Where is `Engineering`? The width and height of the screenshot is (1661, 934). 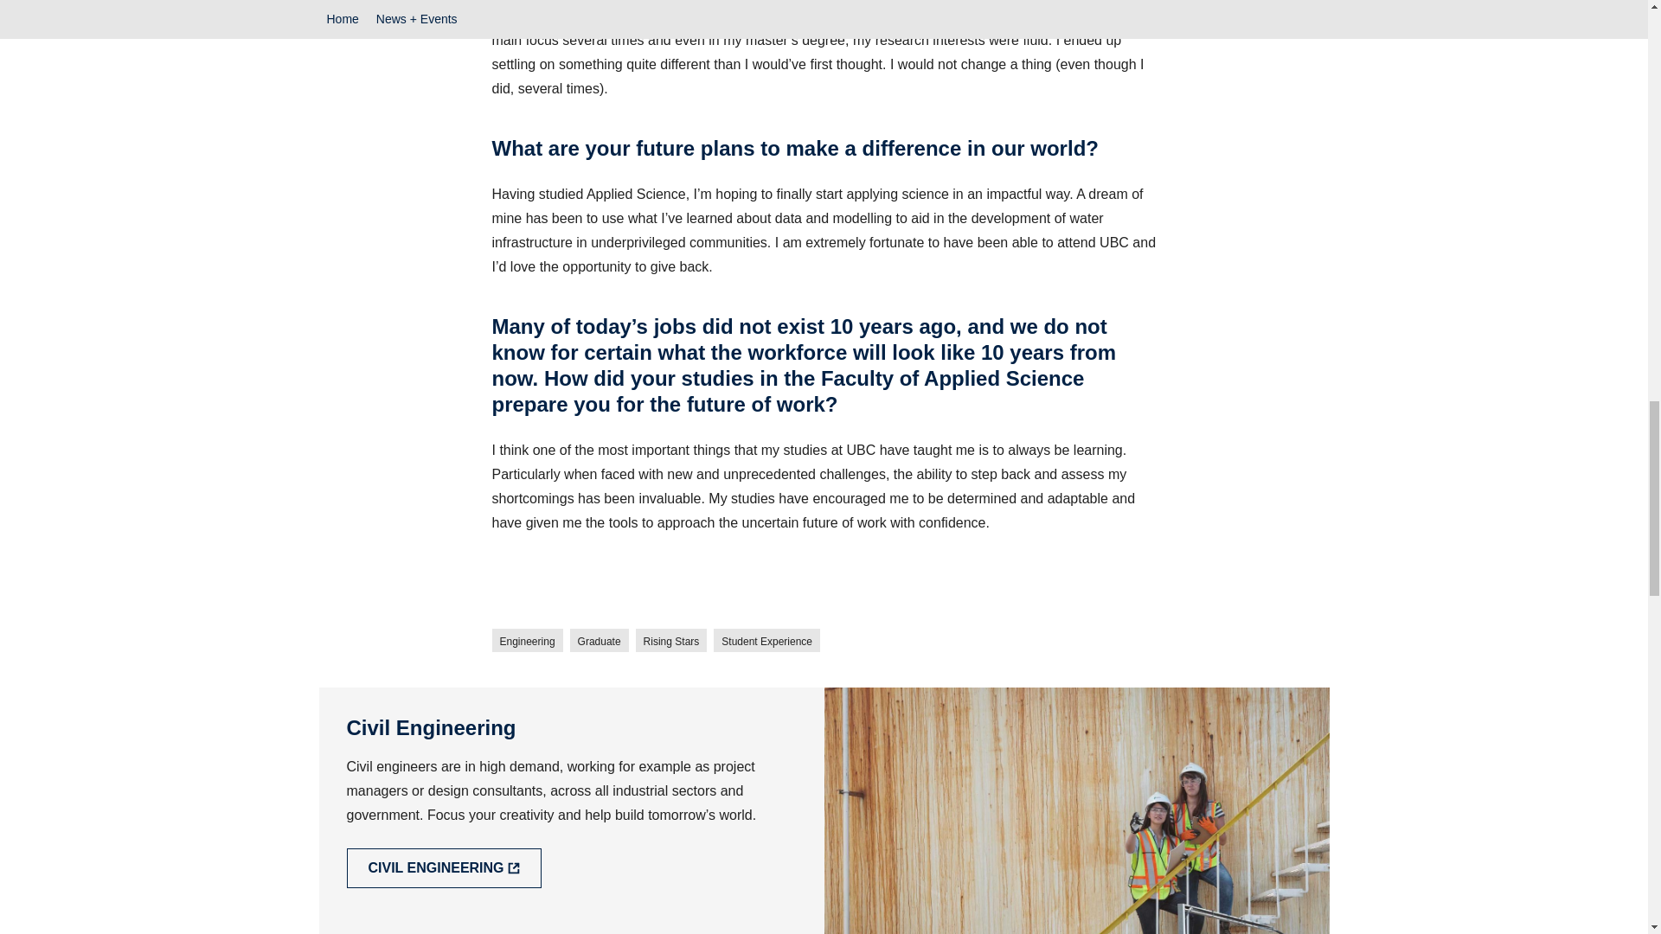
Engineering is located at coordinates (527, 640).